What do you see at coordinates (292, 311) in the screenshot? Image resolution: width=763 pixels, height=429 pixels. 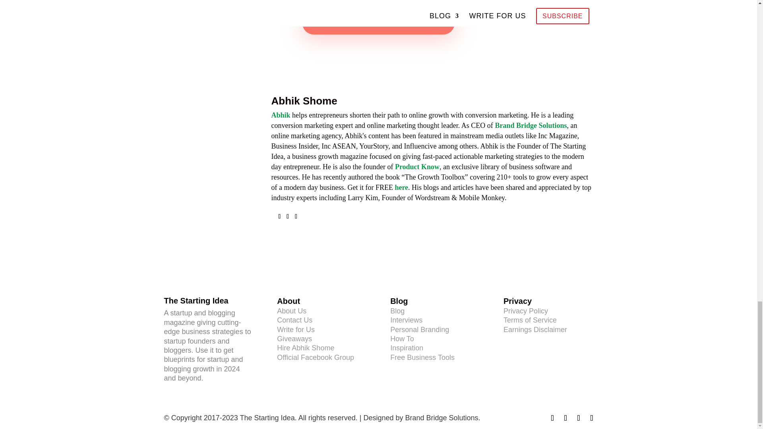 I see `About Us` at bounding box center [292, 311].